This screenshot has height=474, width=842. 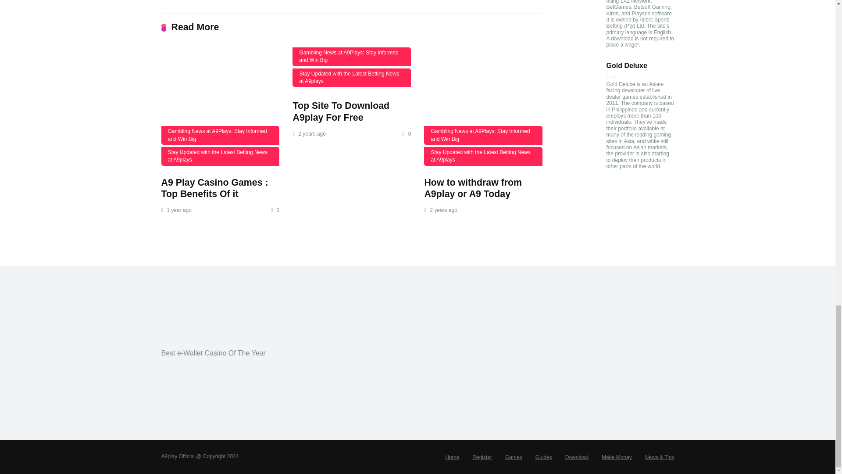 I want to click on A9 Play Casino Games : Top Benefits Of it, so click(x=220, y=107).